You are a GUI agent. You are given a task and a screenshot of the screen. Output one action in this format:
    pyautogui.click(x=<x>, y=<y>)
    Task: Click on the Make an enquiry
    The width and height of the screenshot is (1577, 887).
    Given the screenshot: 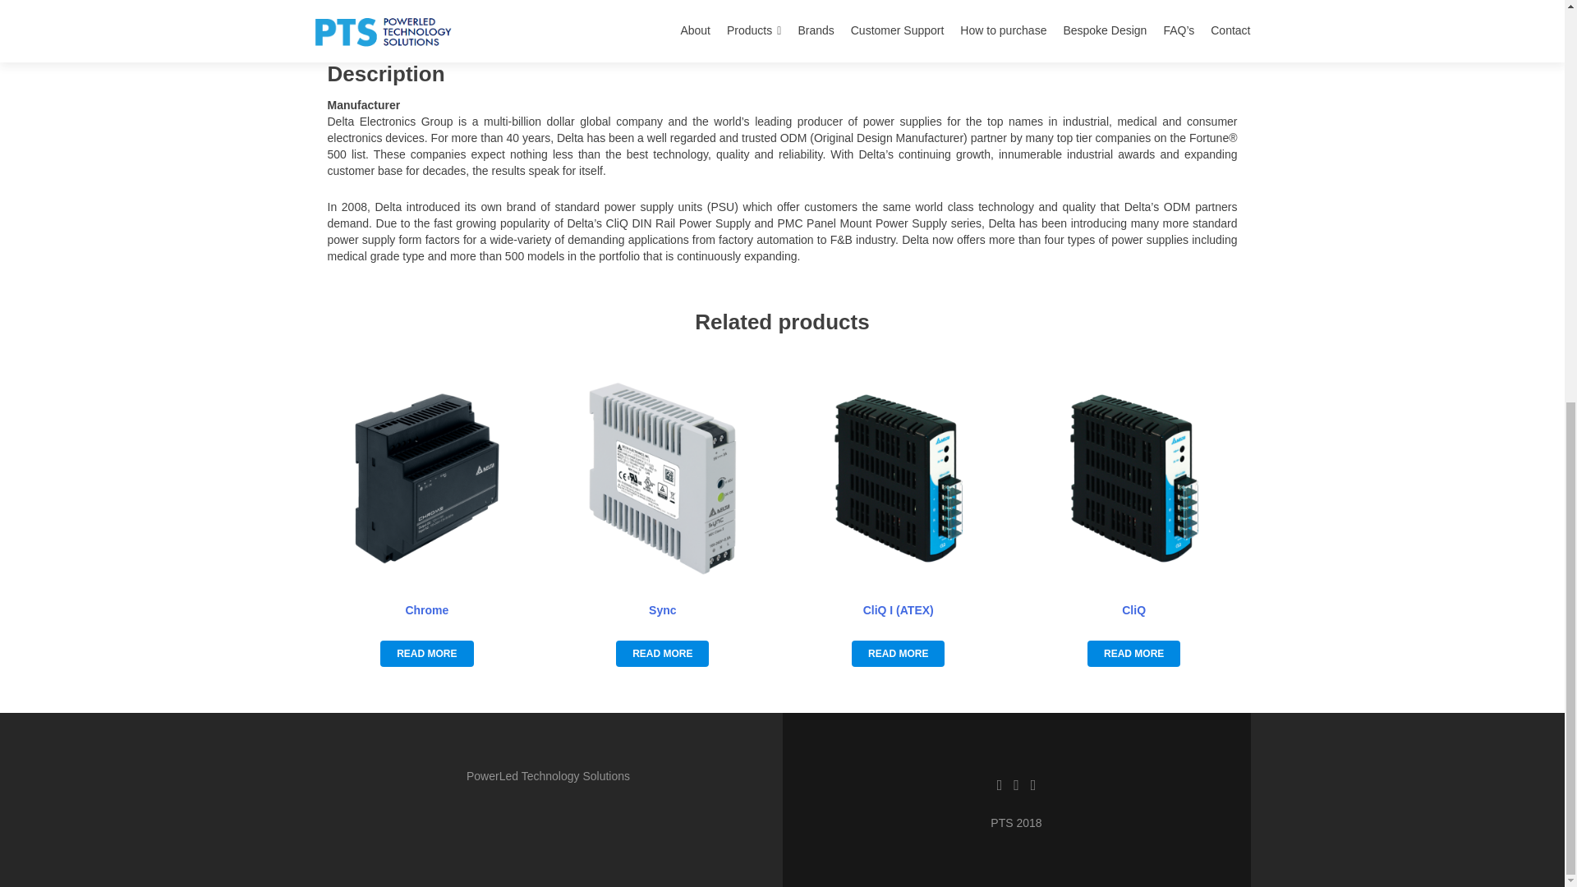 What is the action you would take?
    pyautogui.click(x=957, y=21)
    